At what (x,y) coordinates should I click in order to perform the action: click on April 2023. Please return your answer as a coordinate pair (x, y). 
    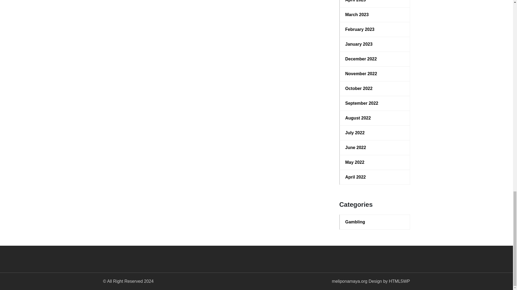
    Looking at the image, I should click on (375, 2).